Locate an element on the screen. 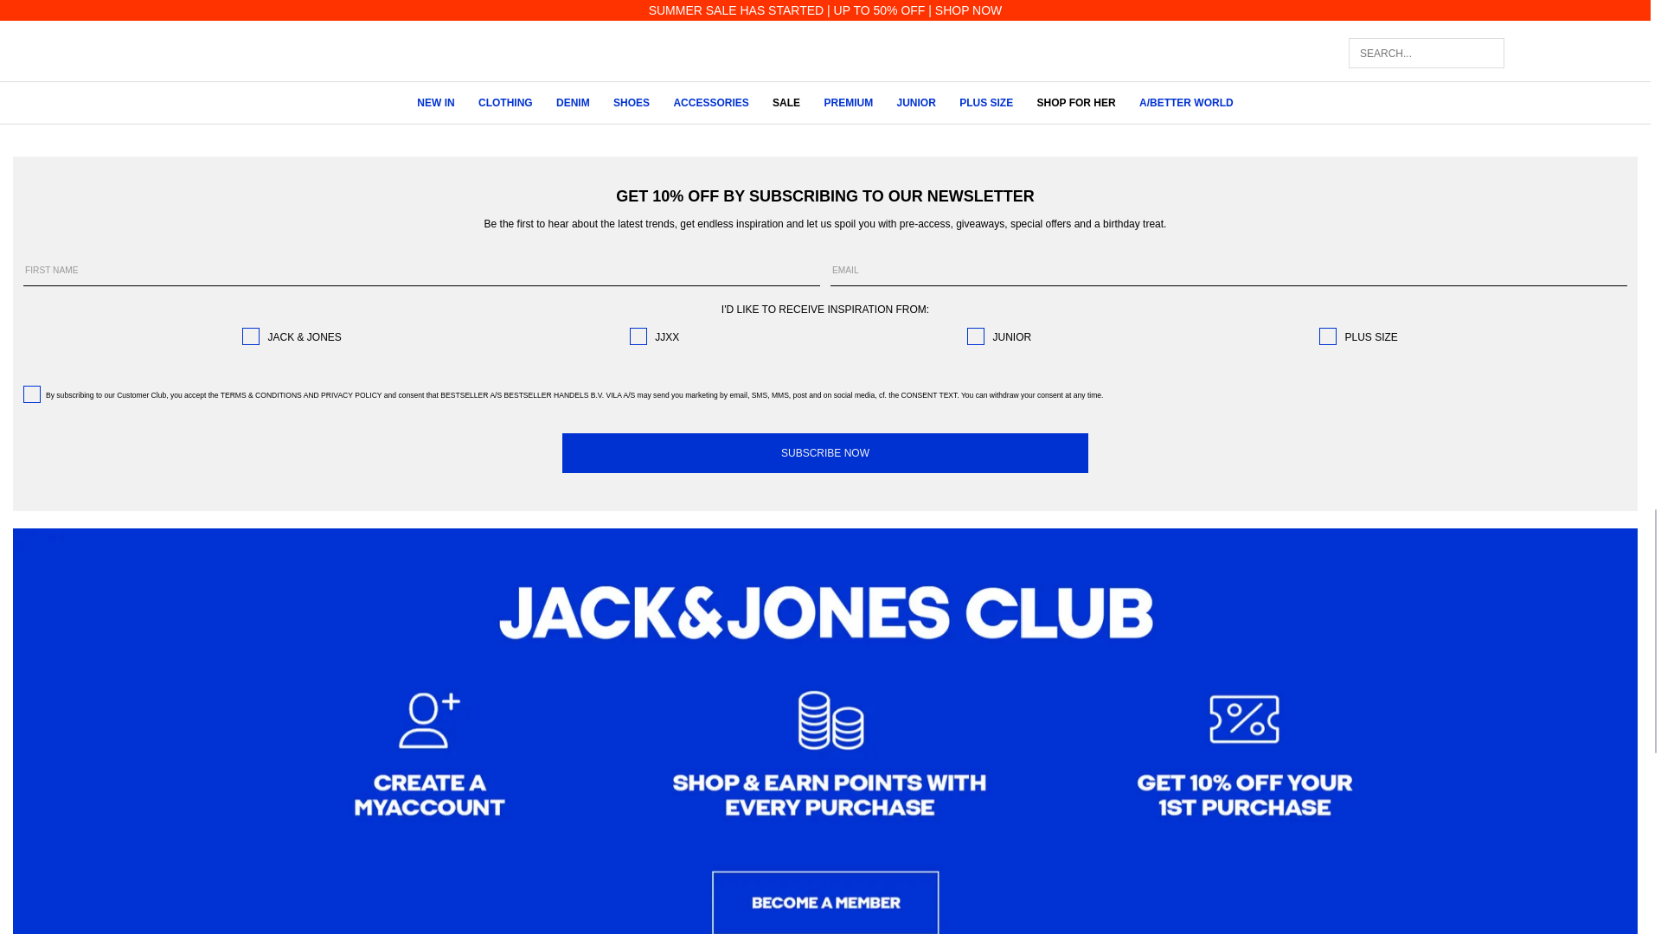 Image resolution: width=1661 pixels, height=934 pixels. on is located at coordinates (251, 336).